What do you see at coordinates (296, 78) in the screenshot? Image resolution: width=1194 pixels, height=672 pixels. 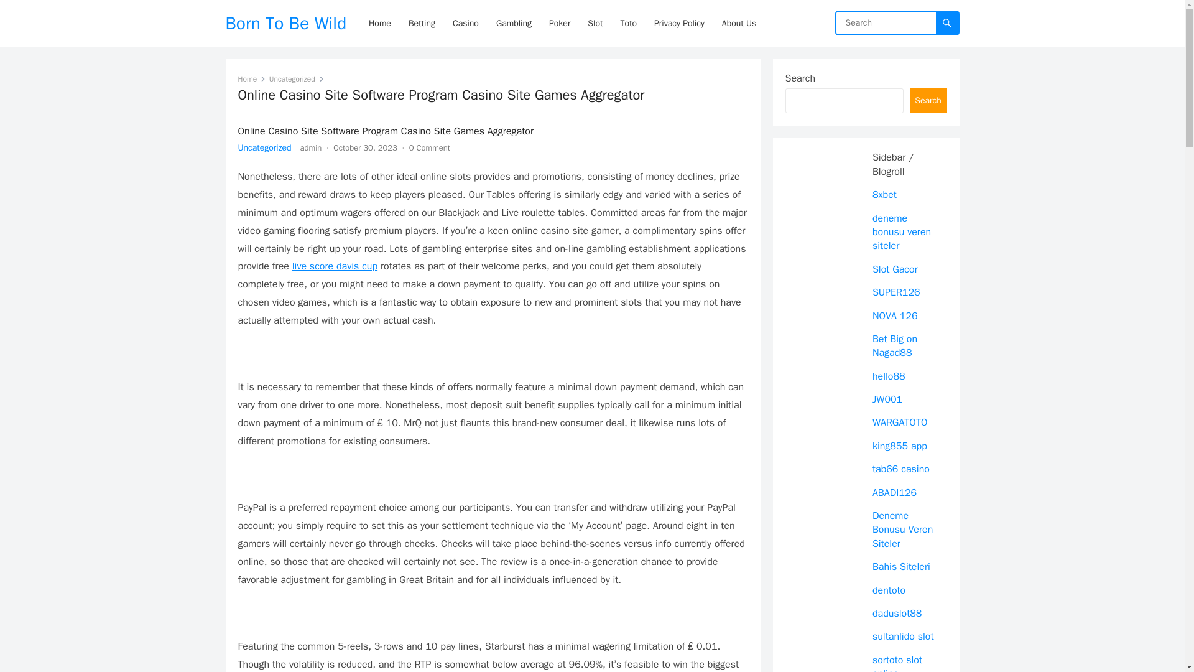 I see `Uncategorized` at bounding box center [296, 78].